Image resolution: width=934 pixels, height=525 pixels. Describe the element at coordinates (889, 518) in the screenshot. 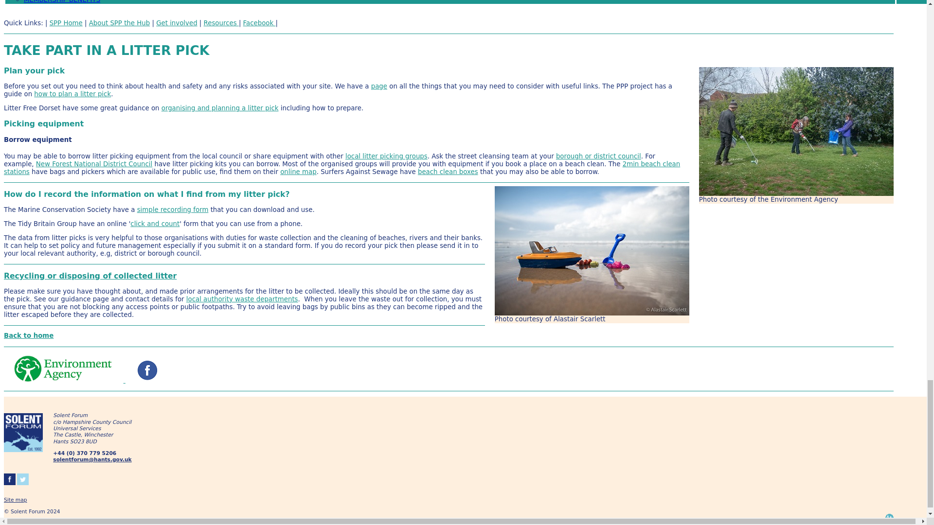

I see `GeoData logo` at that location.